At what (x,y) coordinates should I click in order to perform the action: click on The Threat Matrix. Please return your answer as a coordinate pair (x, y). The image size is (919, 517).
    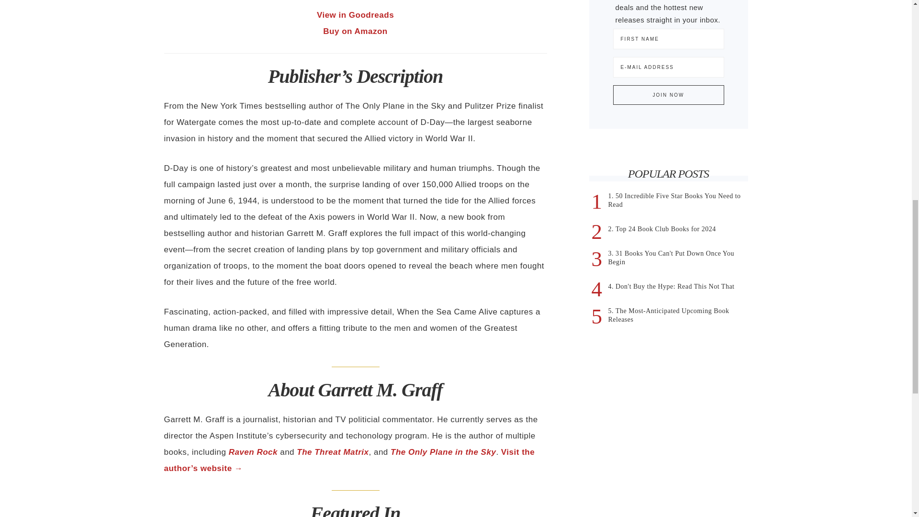
    Looking at the image, I should click on (332, 452).